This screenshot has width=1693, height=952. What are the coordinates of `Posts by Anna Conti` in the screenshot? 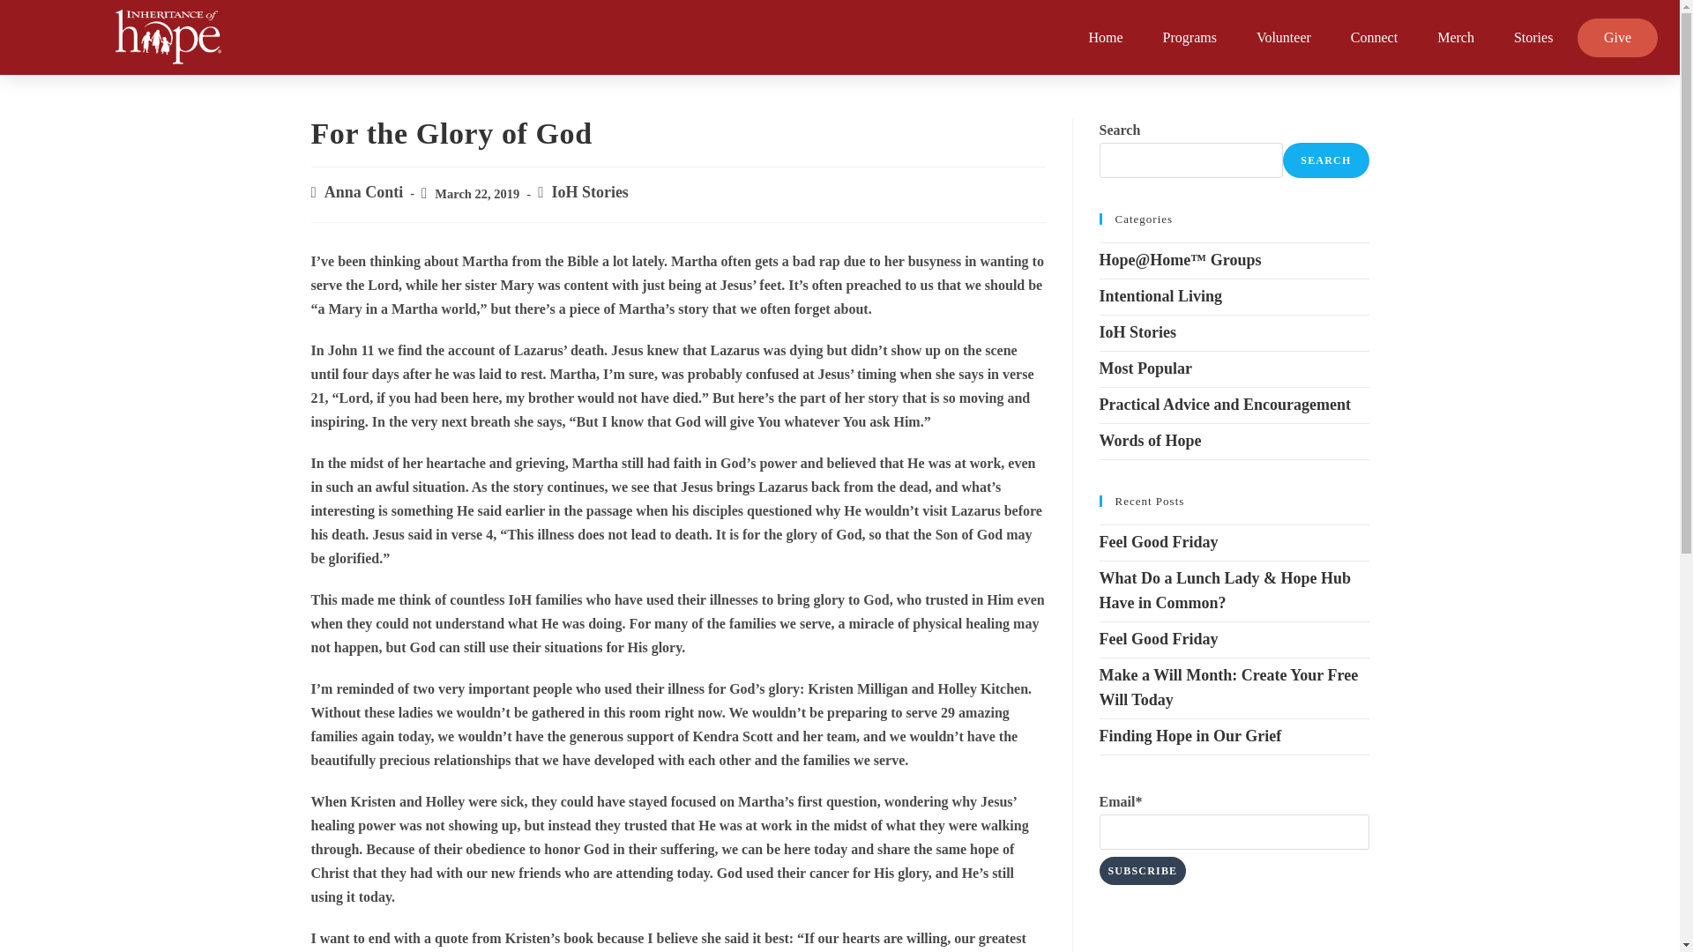 It's located at (364, 192).